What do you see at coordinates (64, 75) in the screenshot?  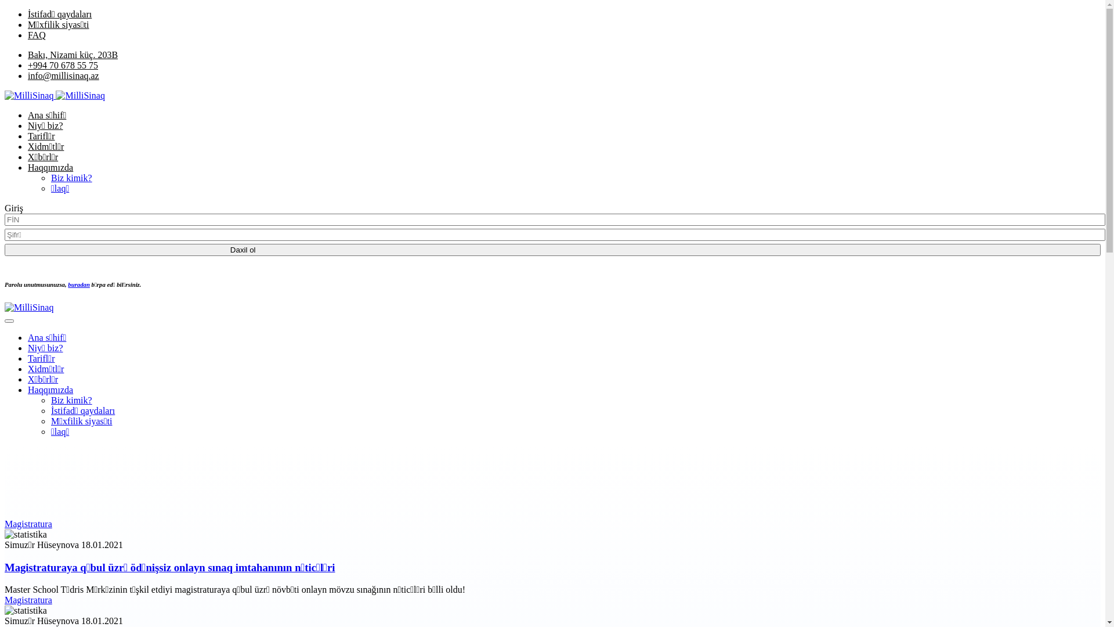 I see `info@millisinaq.az` at bounding box center [64, 75].